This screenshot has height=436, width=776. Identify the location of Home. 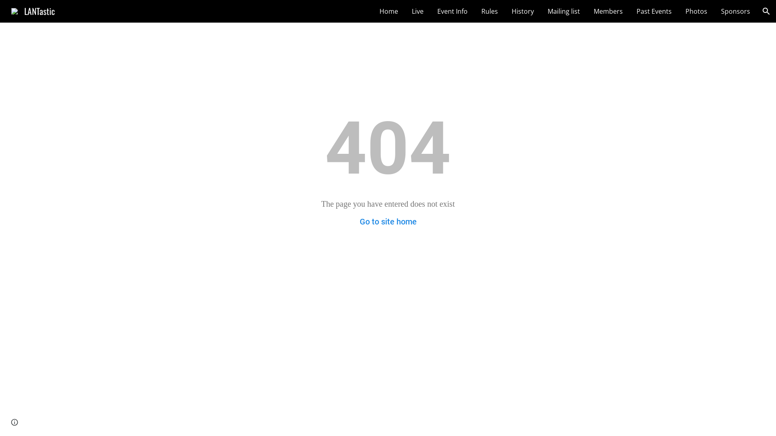
(389, 11).